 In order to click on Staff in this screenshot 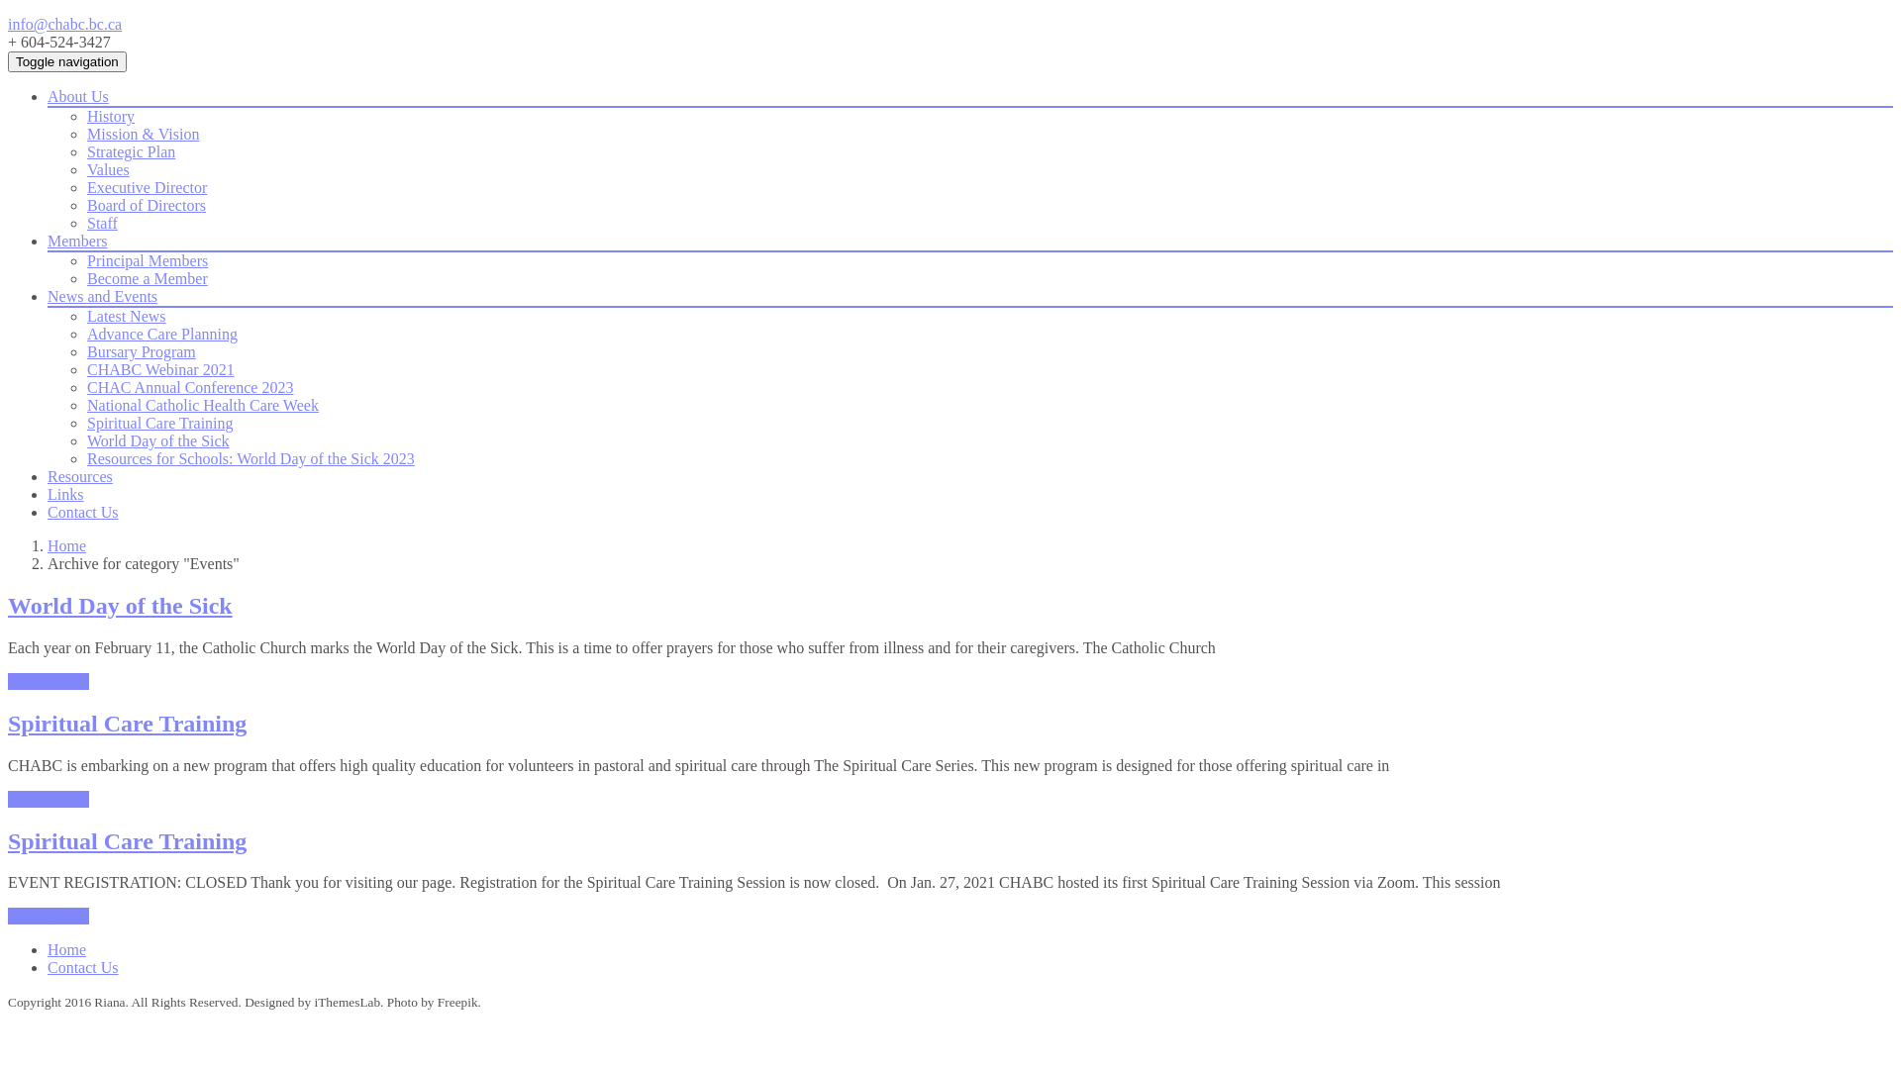, I will do `click(103, 224)`.